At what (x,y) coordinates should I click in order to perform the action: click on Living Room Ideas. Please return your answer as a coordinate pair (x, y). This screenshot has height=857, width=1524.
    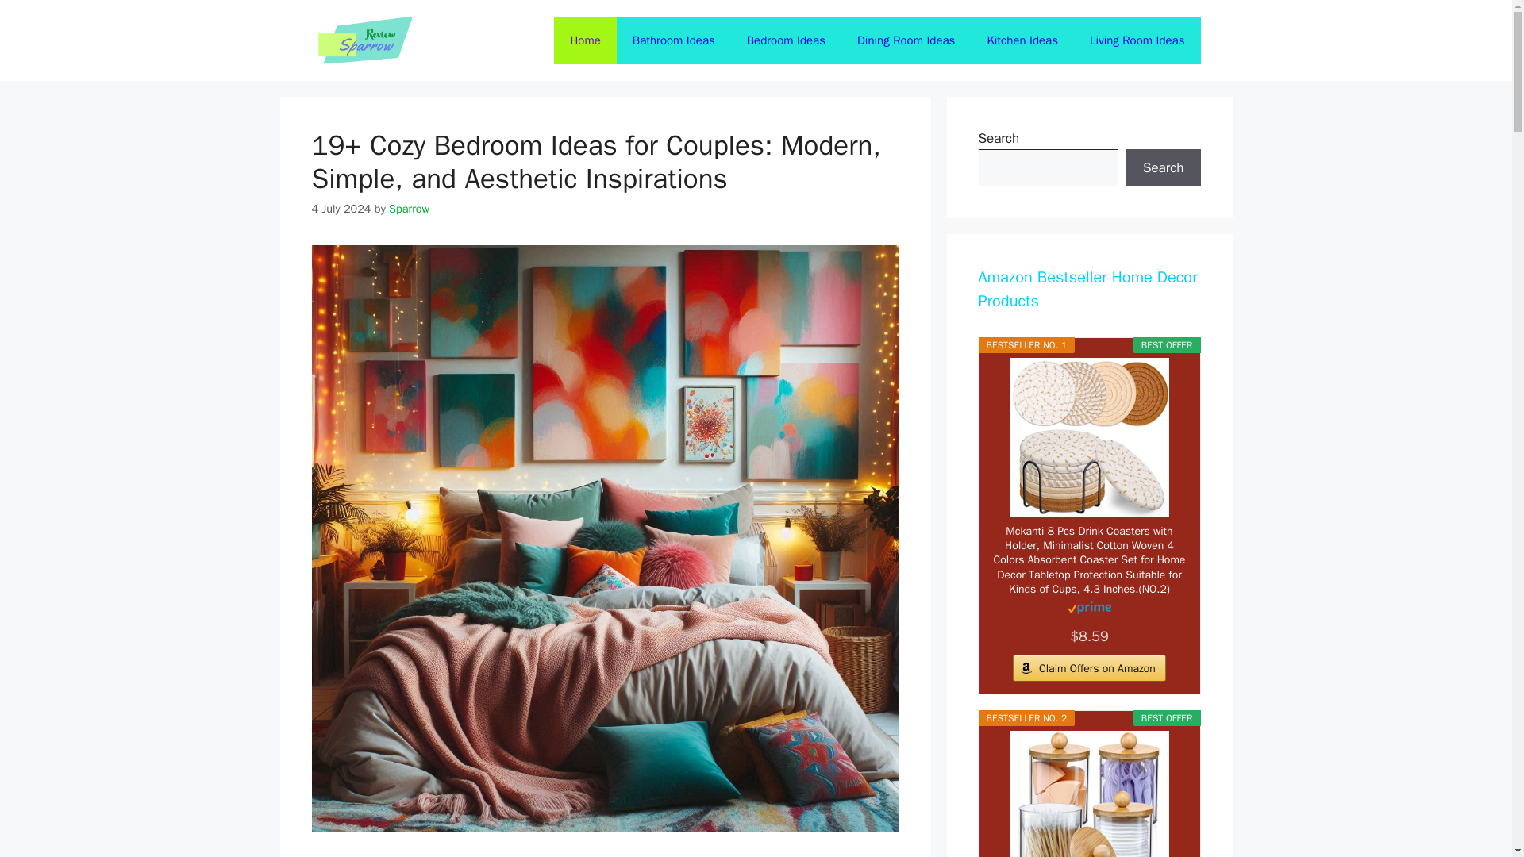
    Looking at the image, I should click on (1137, 40).